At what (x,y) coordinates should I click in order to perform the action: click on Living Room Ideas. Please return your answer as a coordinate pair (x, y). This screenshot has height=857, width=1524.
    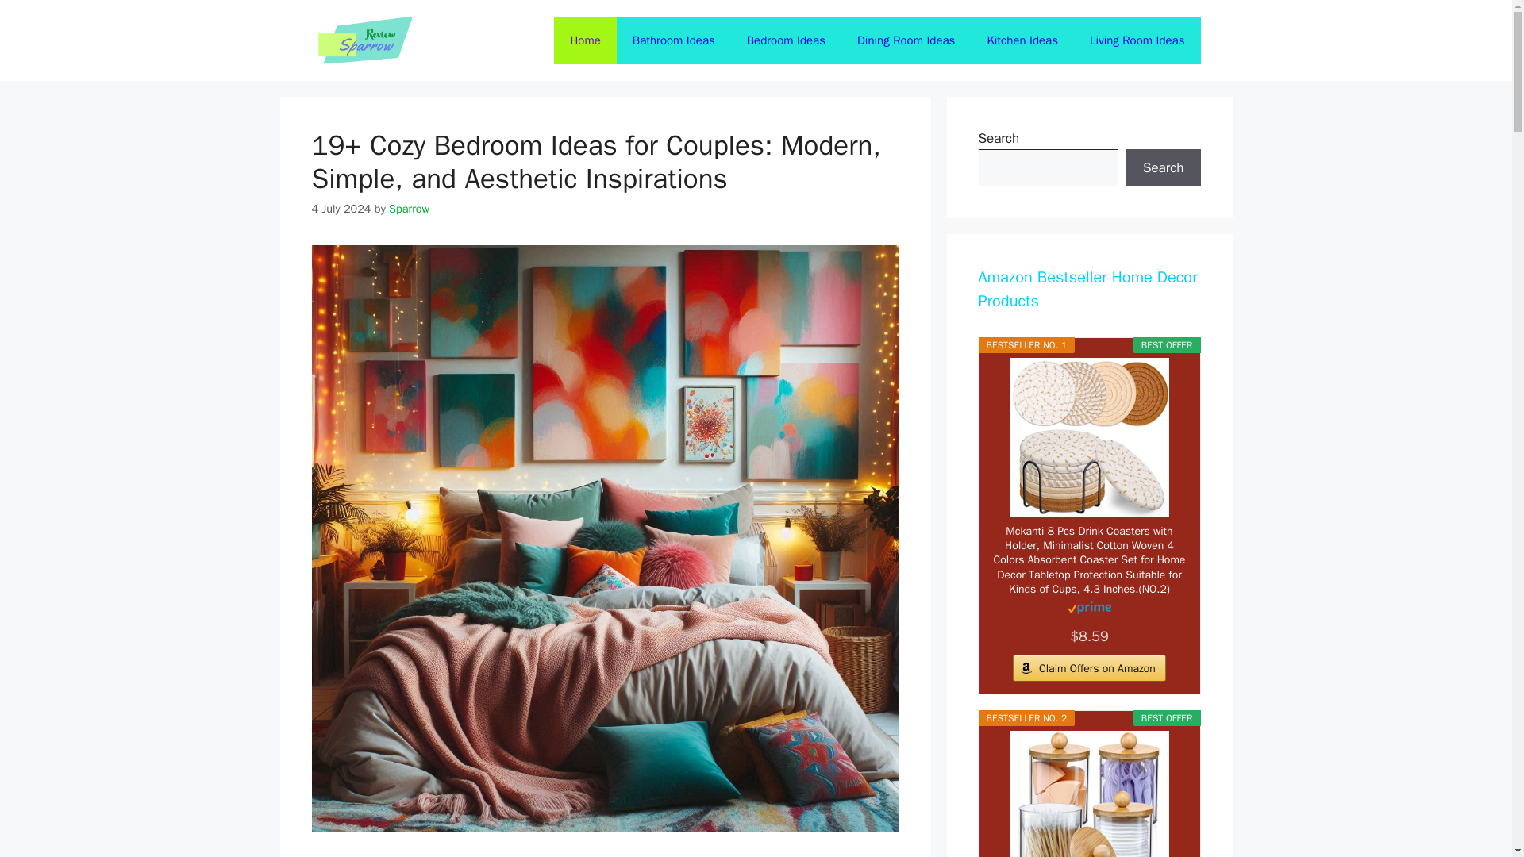
    Looking at the image, I should click on (1137, 40).